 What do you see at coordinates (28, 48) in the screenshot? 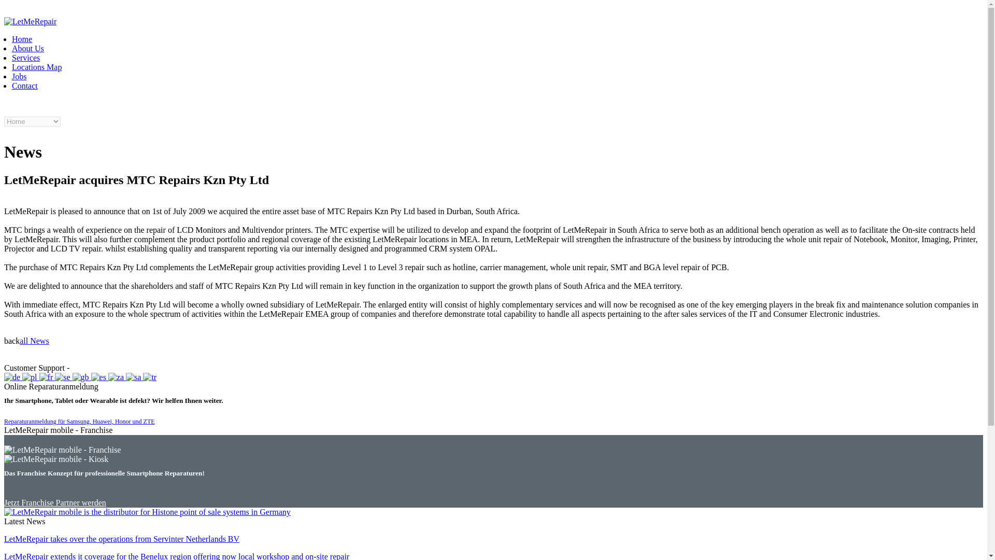
I see `About Us` at bounding box center [28, 48].